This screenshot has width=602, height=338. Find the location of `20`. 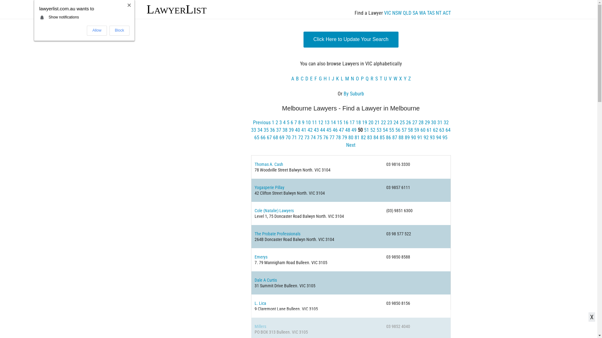

20 is located at coordinates (371, 123).